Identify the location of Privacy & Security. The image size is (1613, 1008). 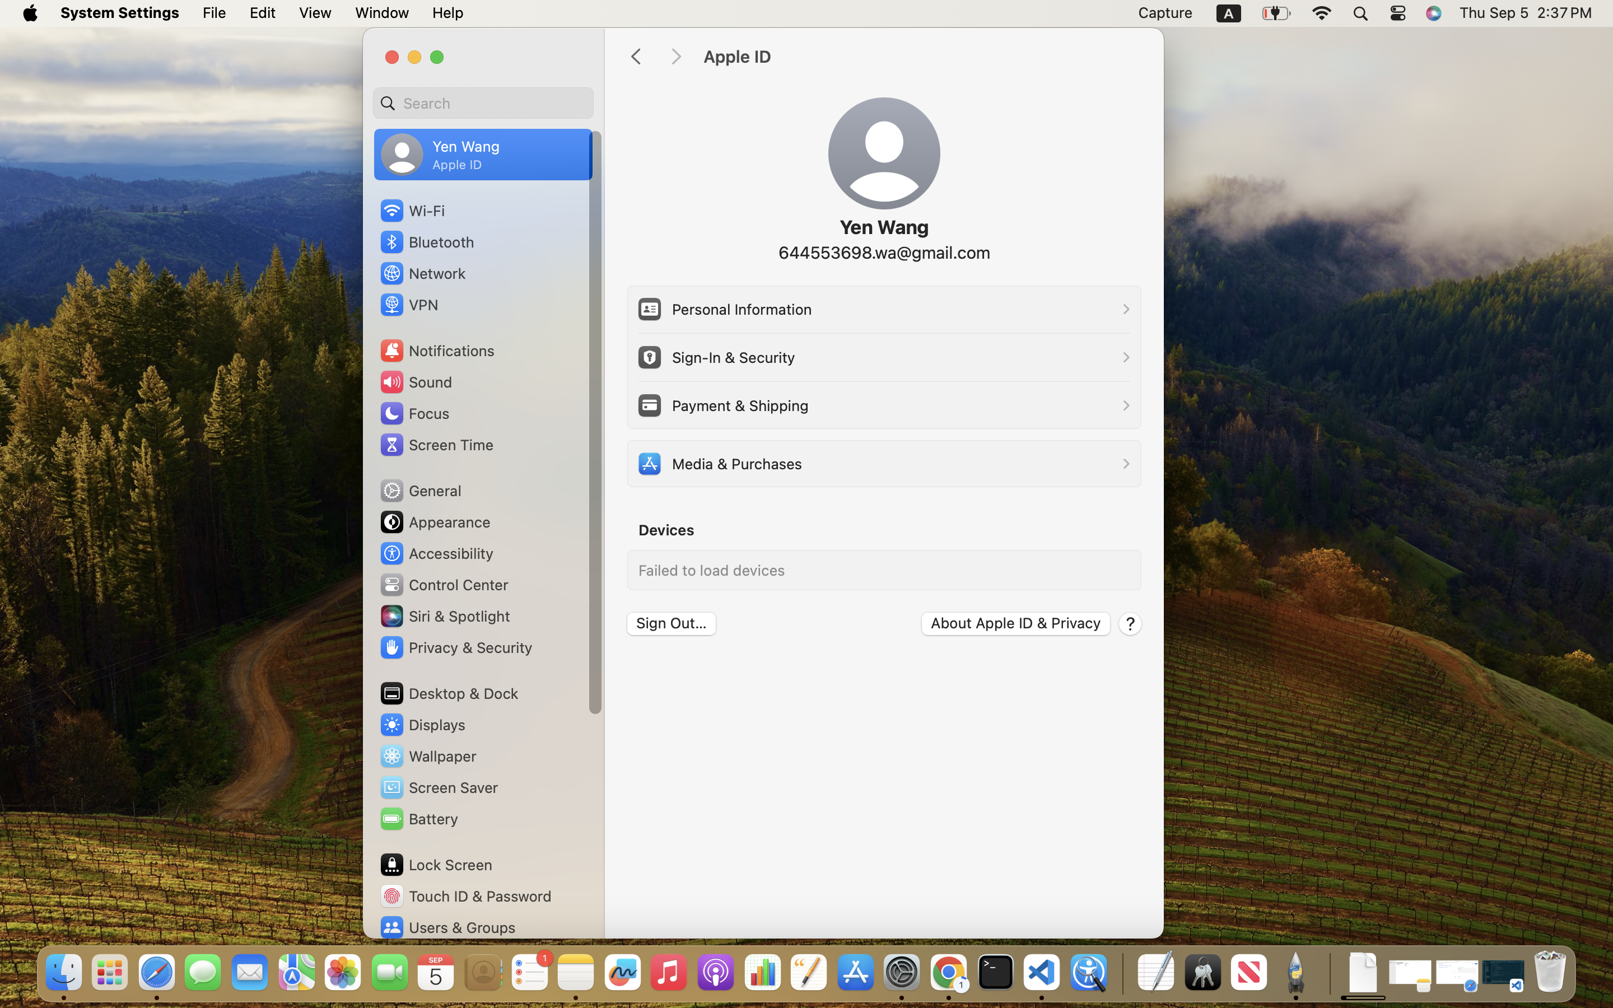
(455, 647).